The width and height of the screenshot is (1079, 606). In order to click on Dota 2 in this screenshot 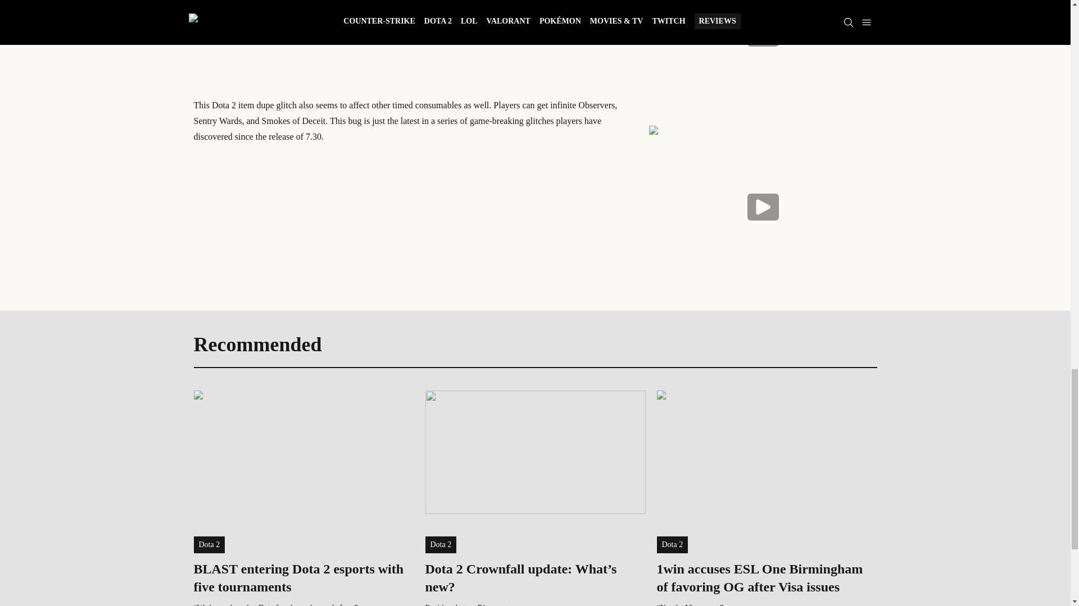, I will do `click(441, 544)`.